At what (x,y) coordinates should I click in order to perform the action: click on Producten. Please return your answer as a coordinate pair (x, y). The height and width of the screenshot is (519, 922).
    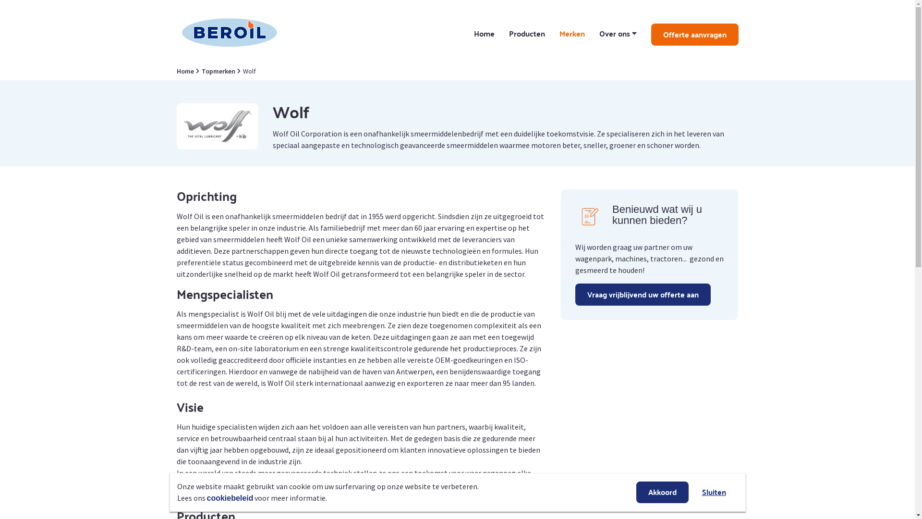
    Looking at the image, I should click on (527, 35).